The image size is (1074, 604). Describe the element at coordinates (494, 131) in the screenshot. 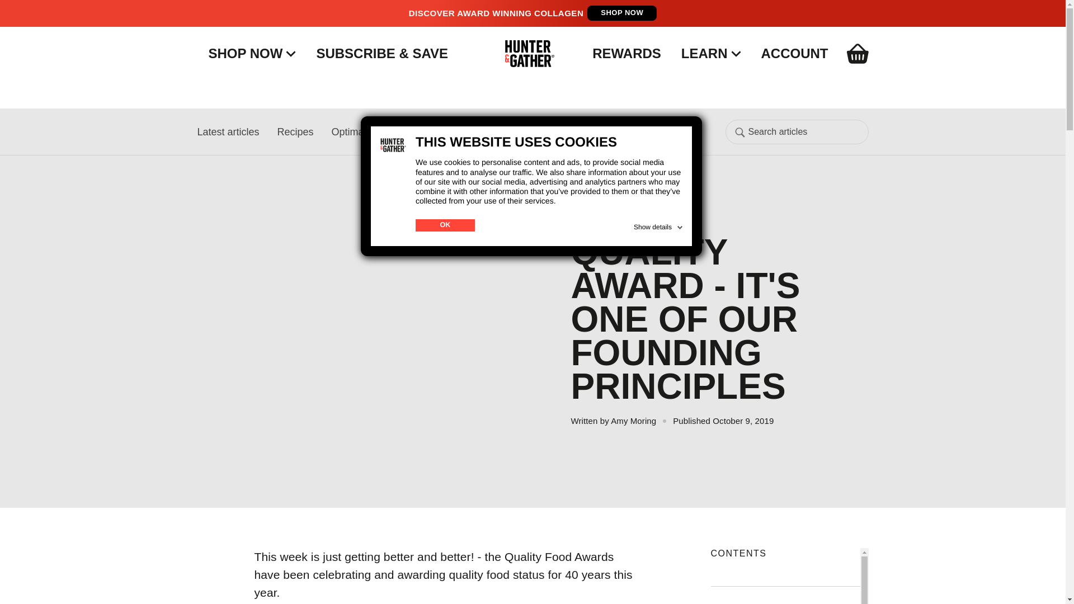

I see `Pillar Articles` at that location.